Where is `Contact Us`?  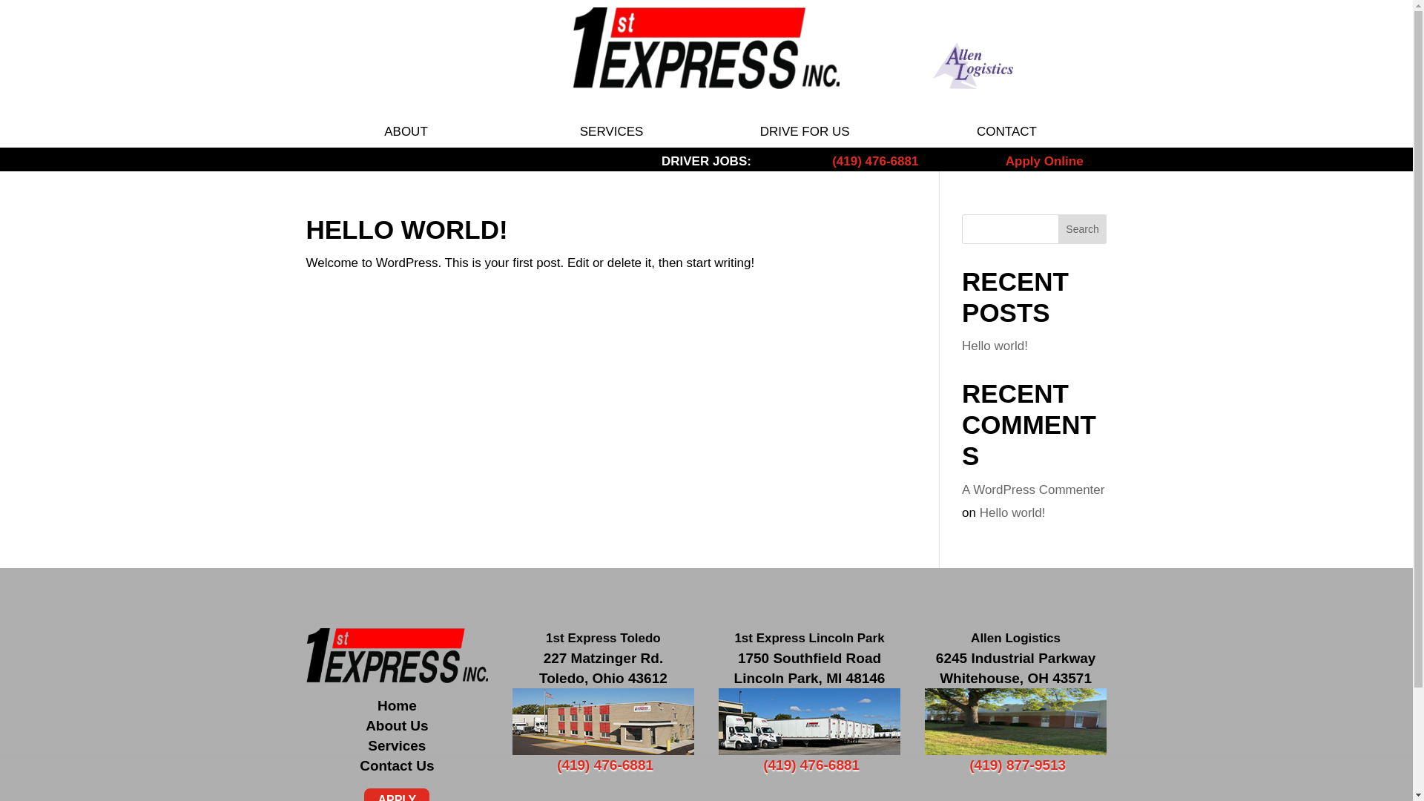
Contact Us is located at coordinates (397, 765).